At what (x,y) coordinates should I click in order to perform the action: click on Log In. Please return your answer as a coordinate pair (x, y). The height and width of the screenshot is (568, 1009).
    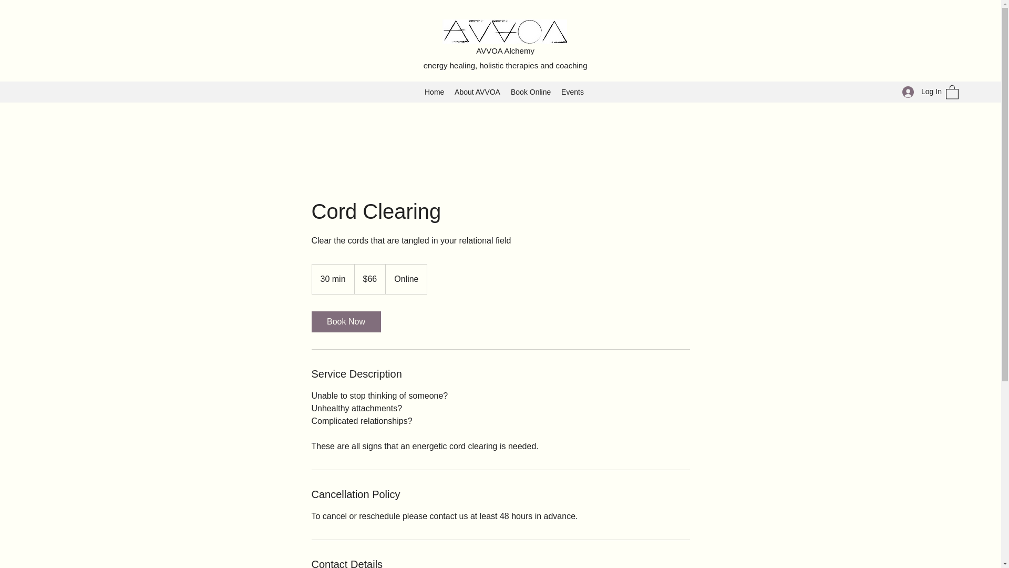
    Looking at the image, I should click on (919, 92).